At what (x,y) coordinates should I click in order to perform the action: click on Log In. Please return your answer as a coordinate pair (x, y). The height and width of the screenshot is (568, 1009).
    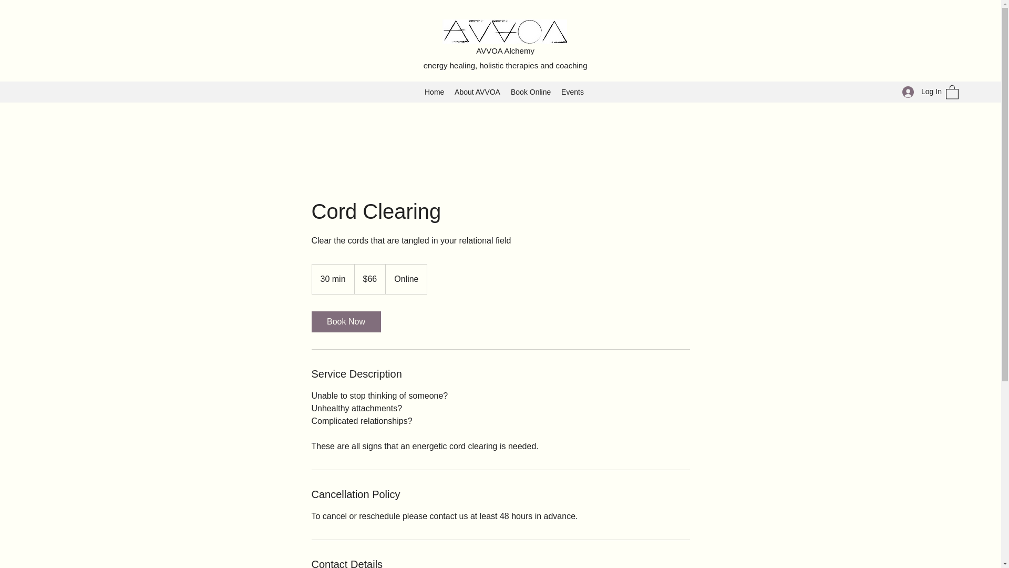
    Looking at the image, I should click on (919, 92).